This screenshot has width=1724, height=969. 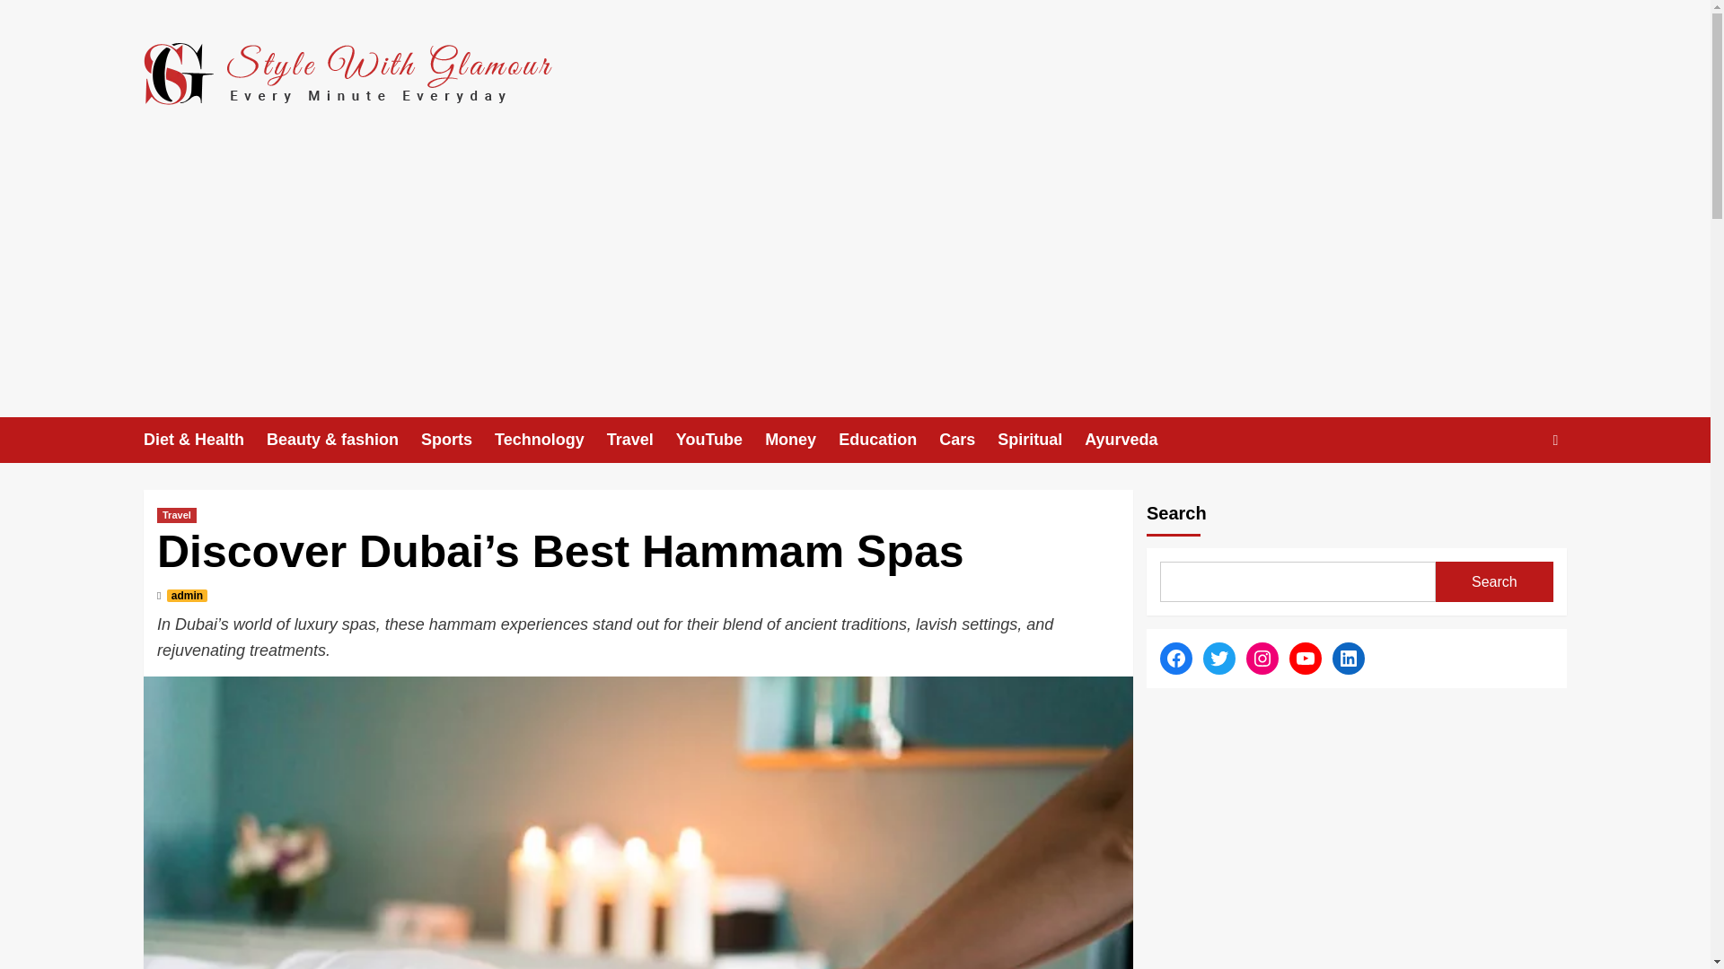 What do you see at coordinates (176, 515) in the screenshot?
I see `Travel` at bounding box center [176, 515].